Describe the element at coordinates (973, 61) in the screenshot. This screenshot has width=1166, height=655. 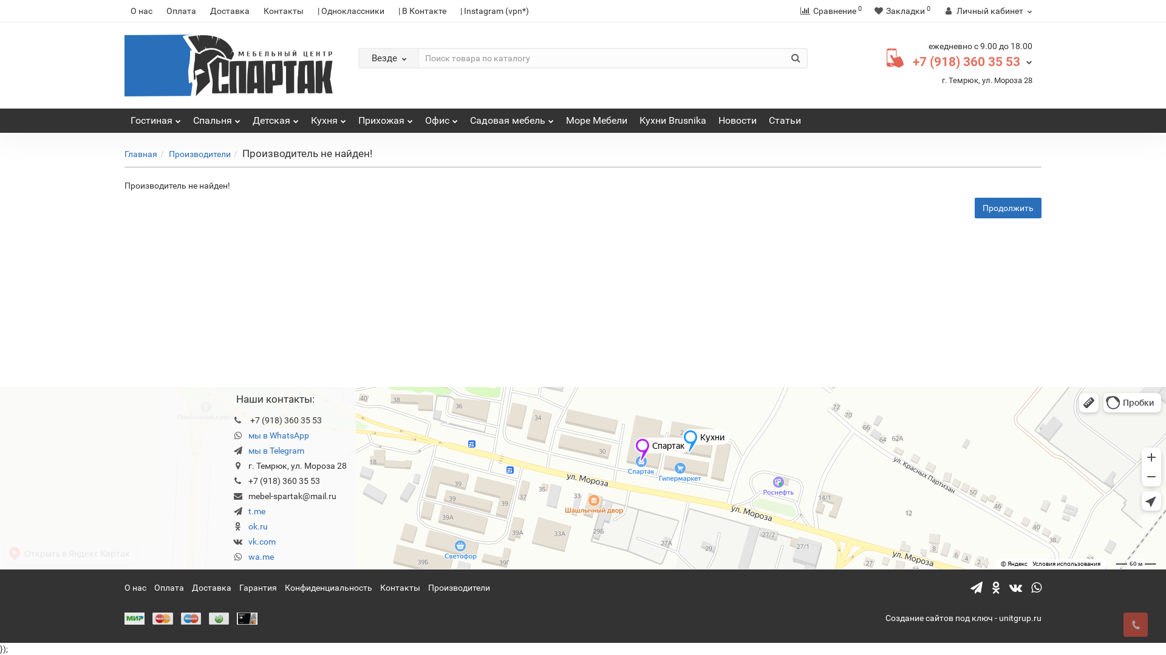
I see `+7 (918) 360 35 53` at that location.